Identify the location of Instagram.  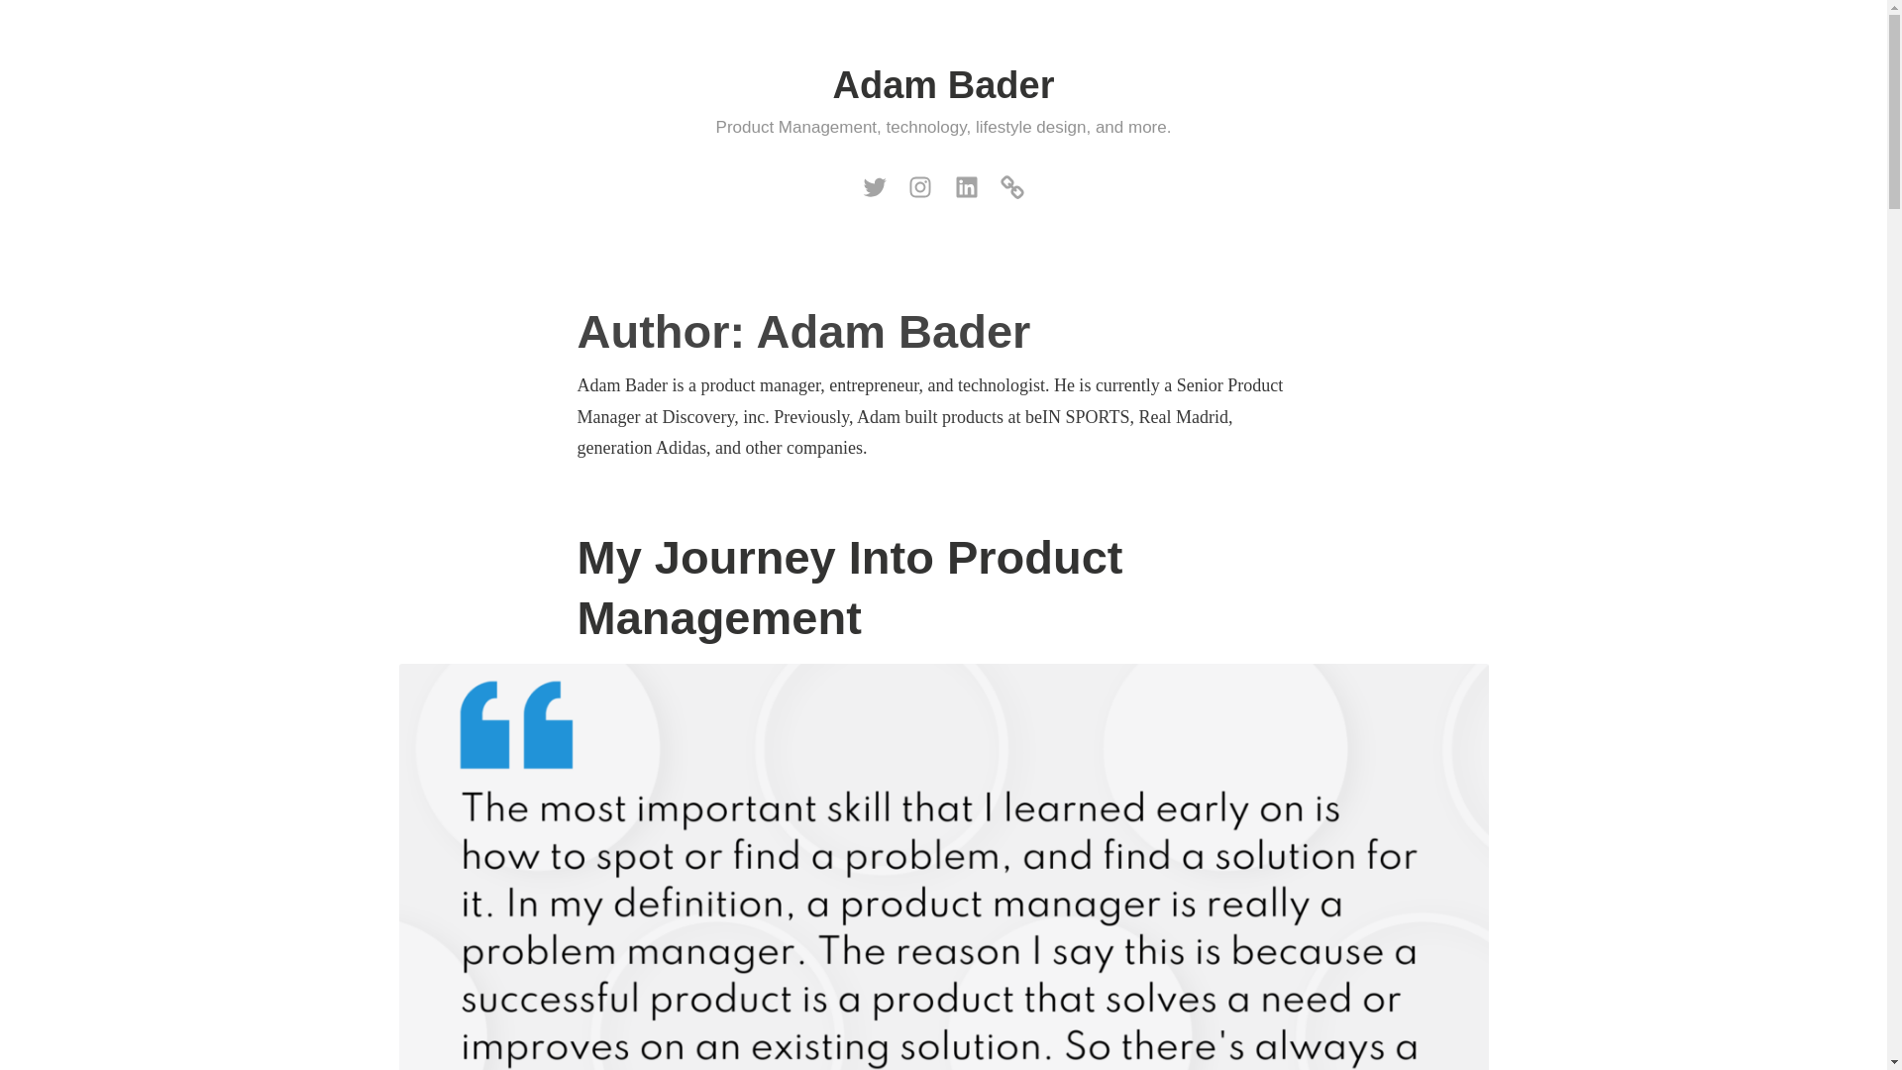
(920, 183).